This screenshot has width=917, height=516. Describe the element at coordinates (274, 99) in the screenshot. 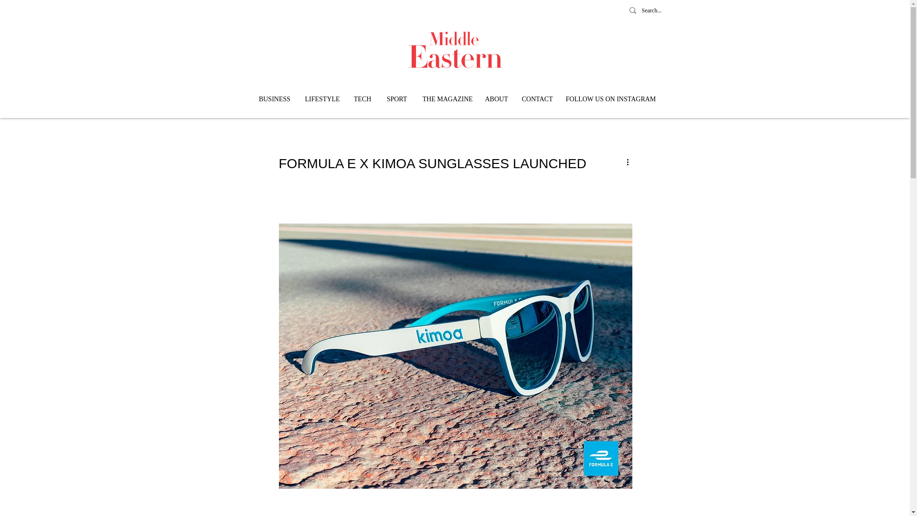

I see `BUSINESS` at that location.